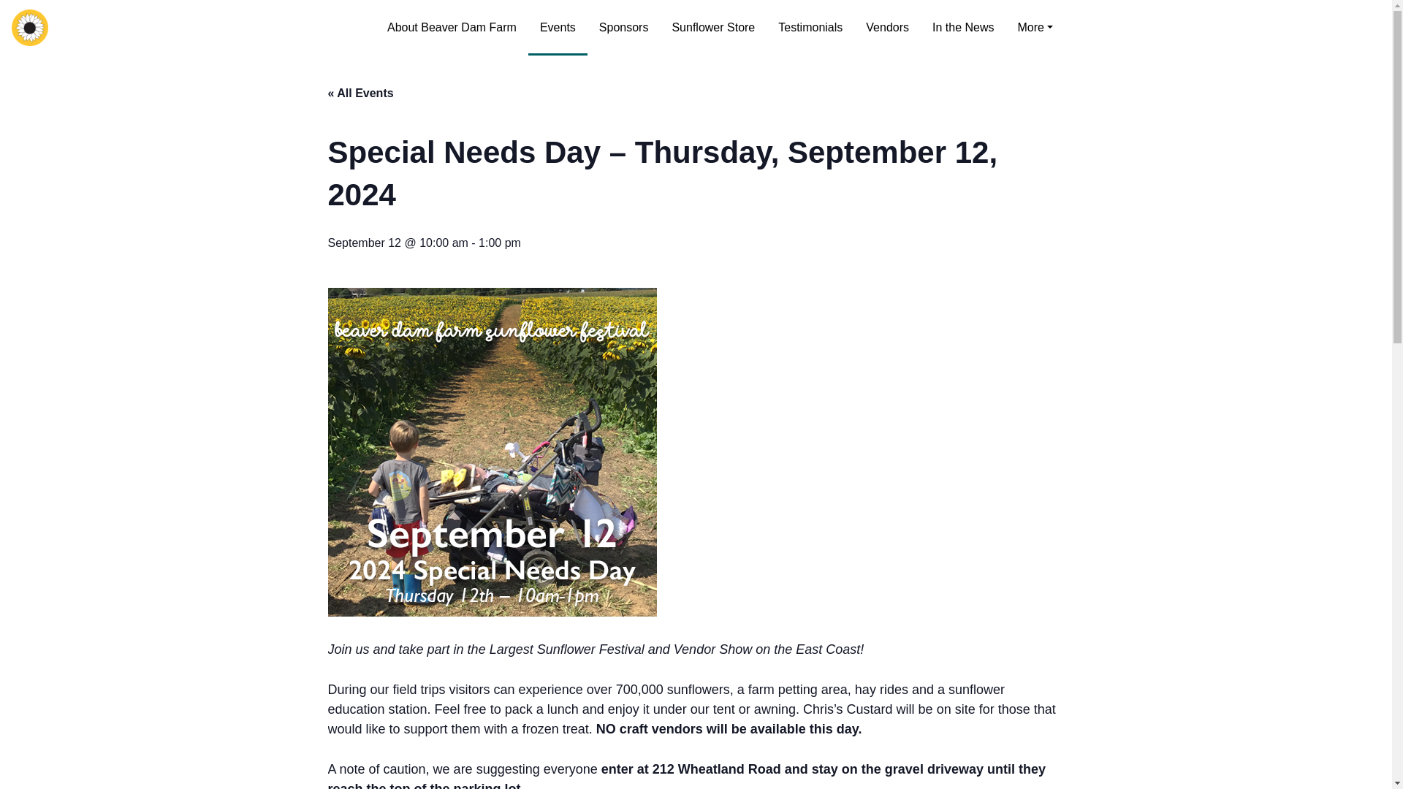 This screenshot has width=1403, height=789. I want to click on About Beaver Dam Farm, so click(452, 28).